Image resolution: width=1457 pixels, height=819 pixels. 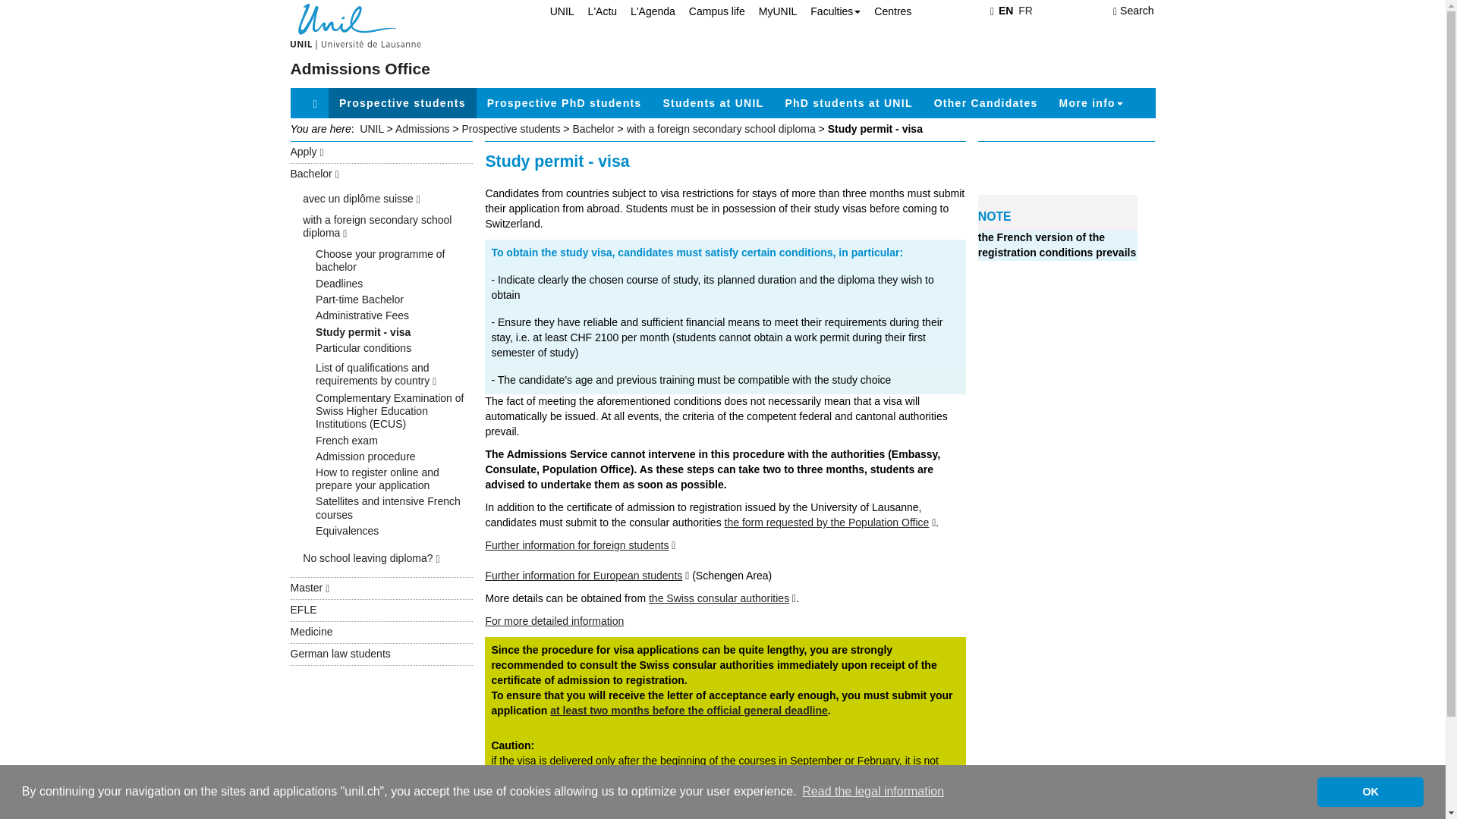 I want to click on Centres, so click(x=886, y=11).